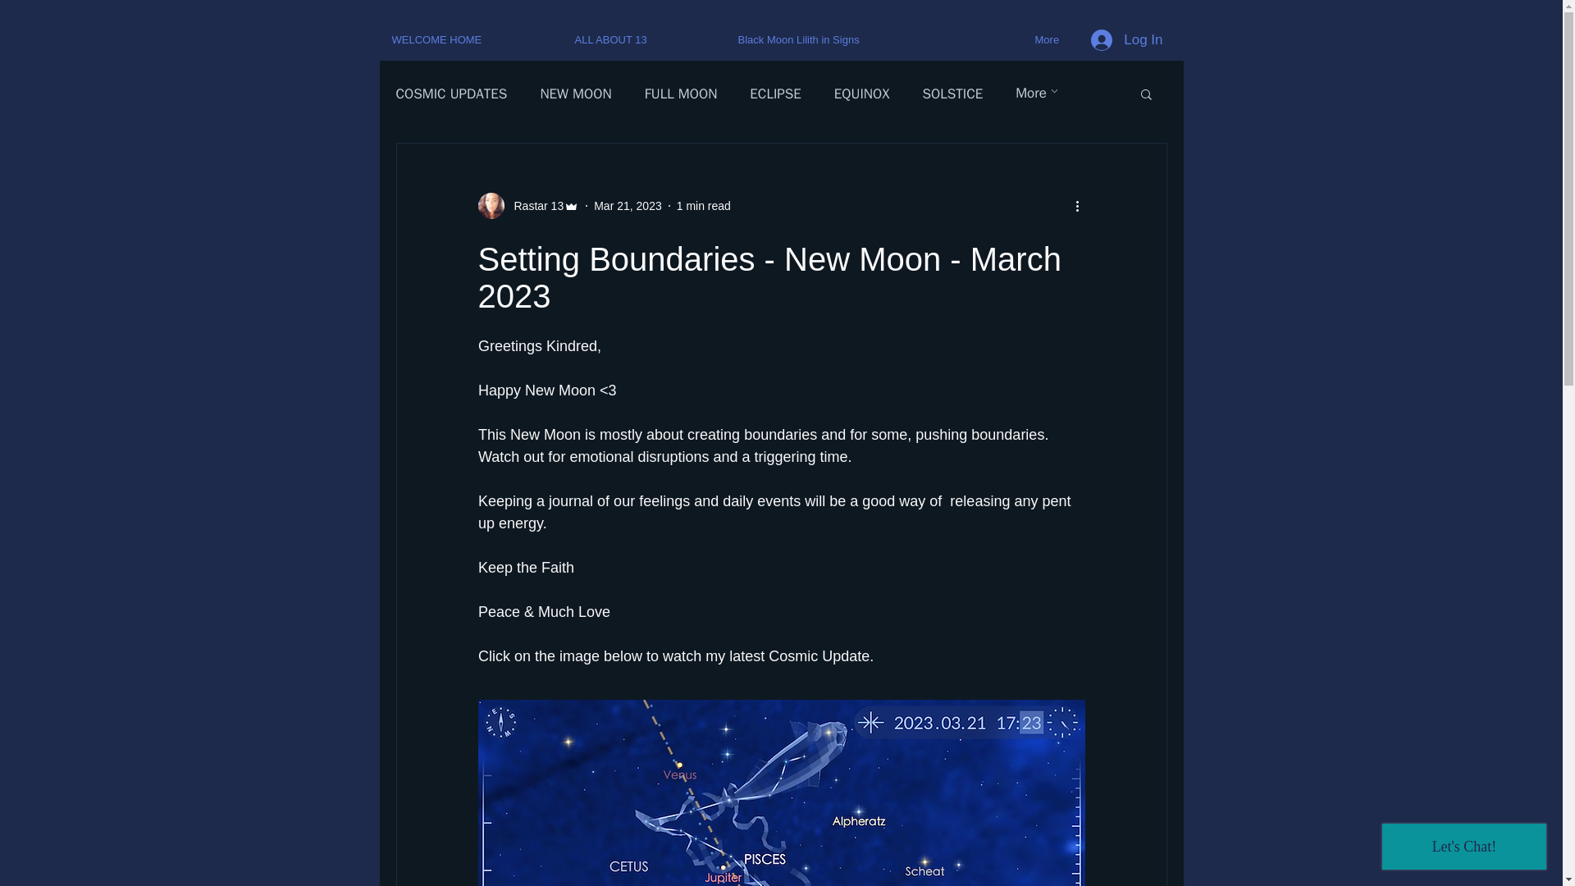  I want to click on SOLSTICE, so click(952, 93).